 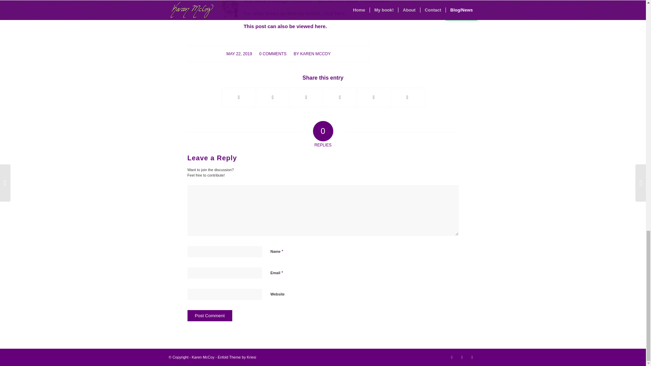 I want to click on here., so click(x=340, y=13).